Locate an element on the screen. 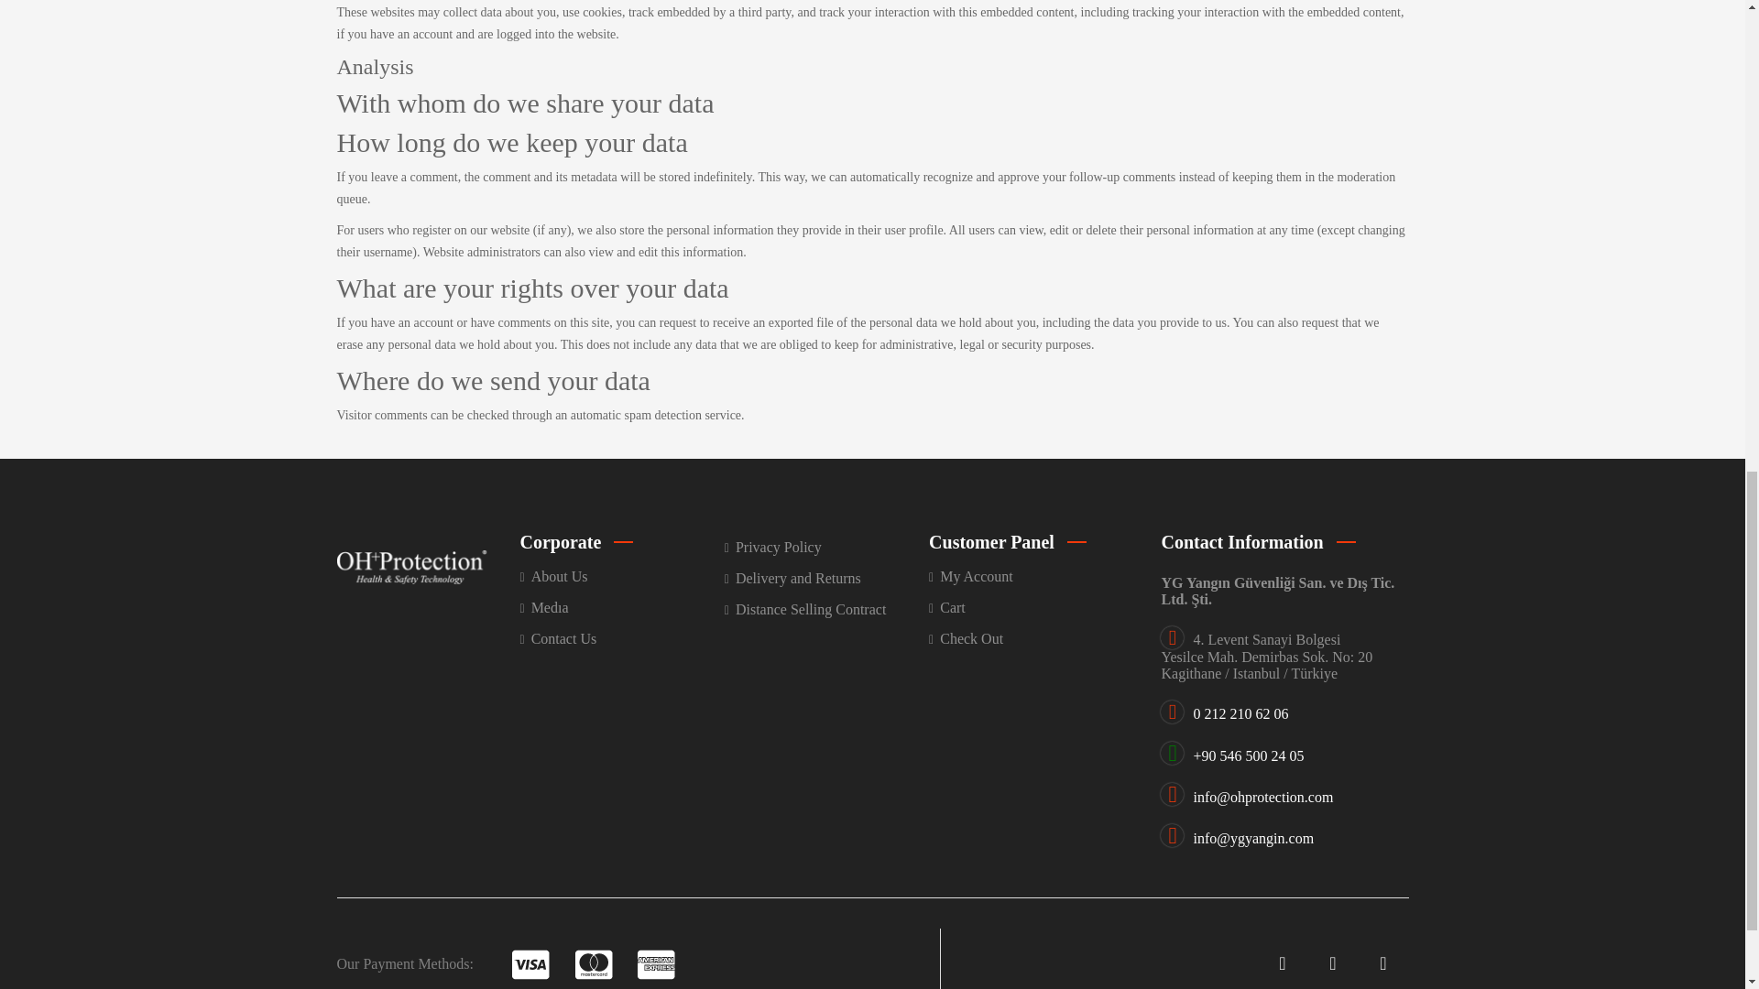 This screenshot has height=989, width=1759. Face Book is located at coordinates (1282, 963).